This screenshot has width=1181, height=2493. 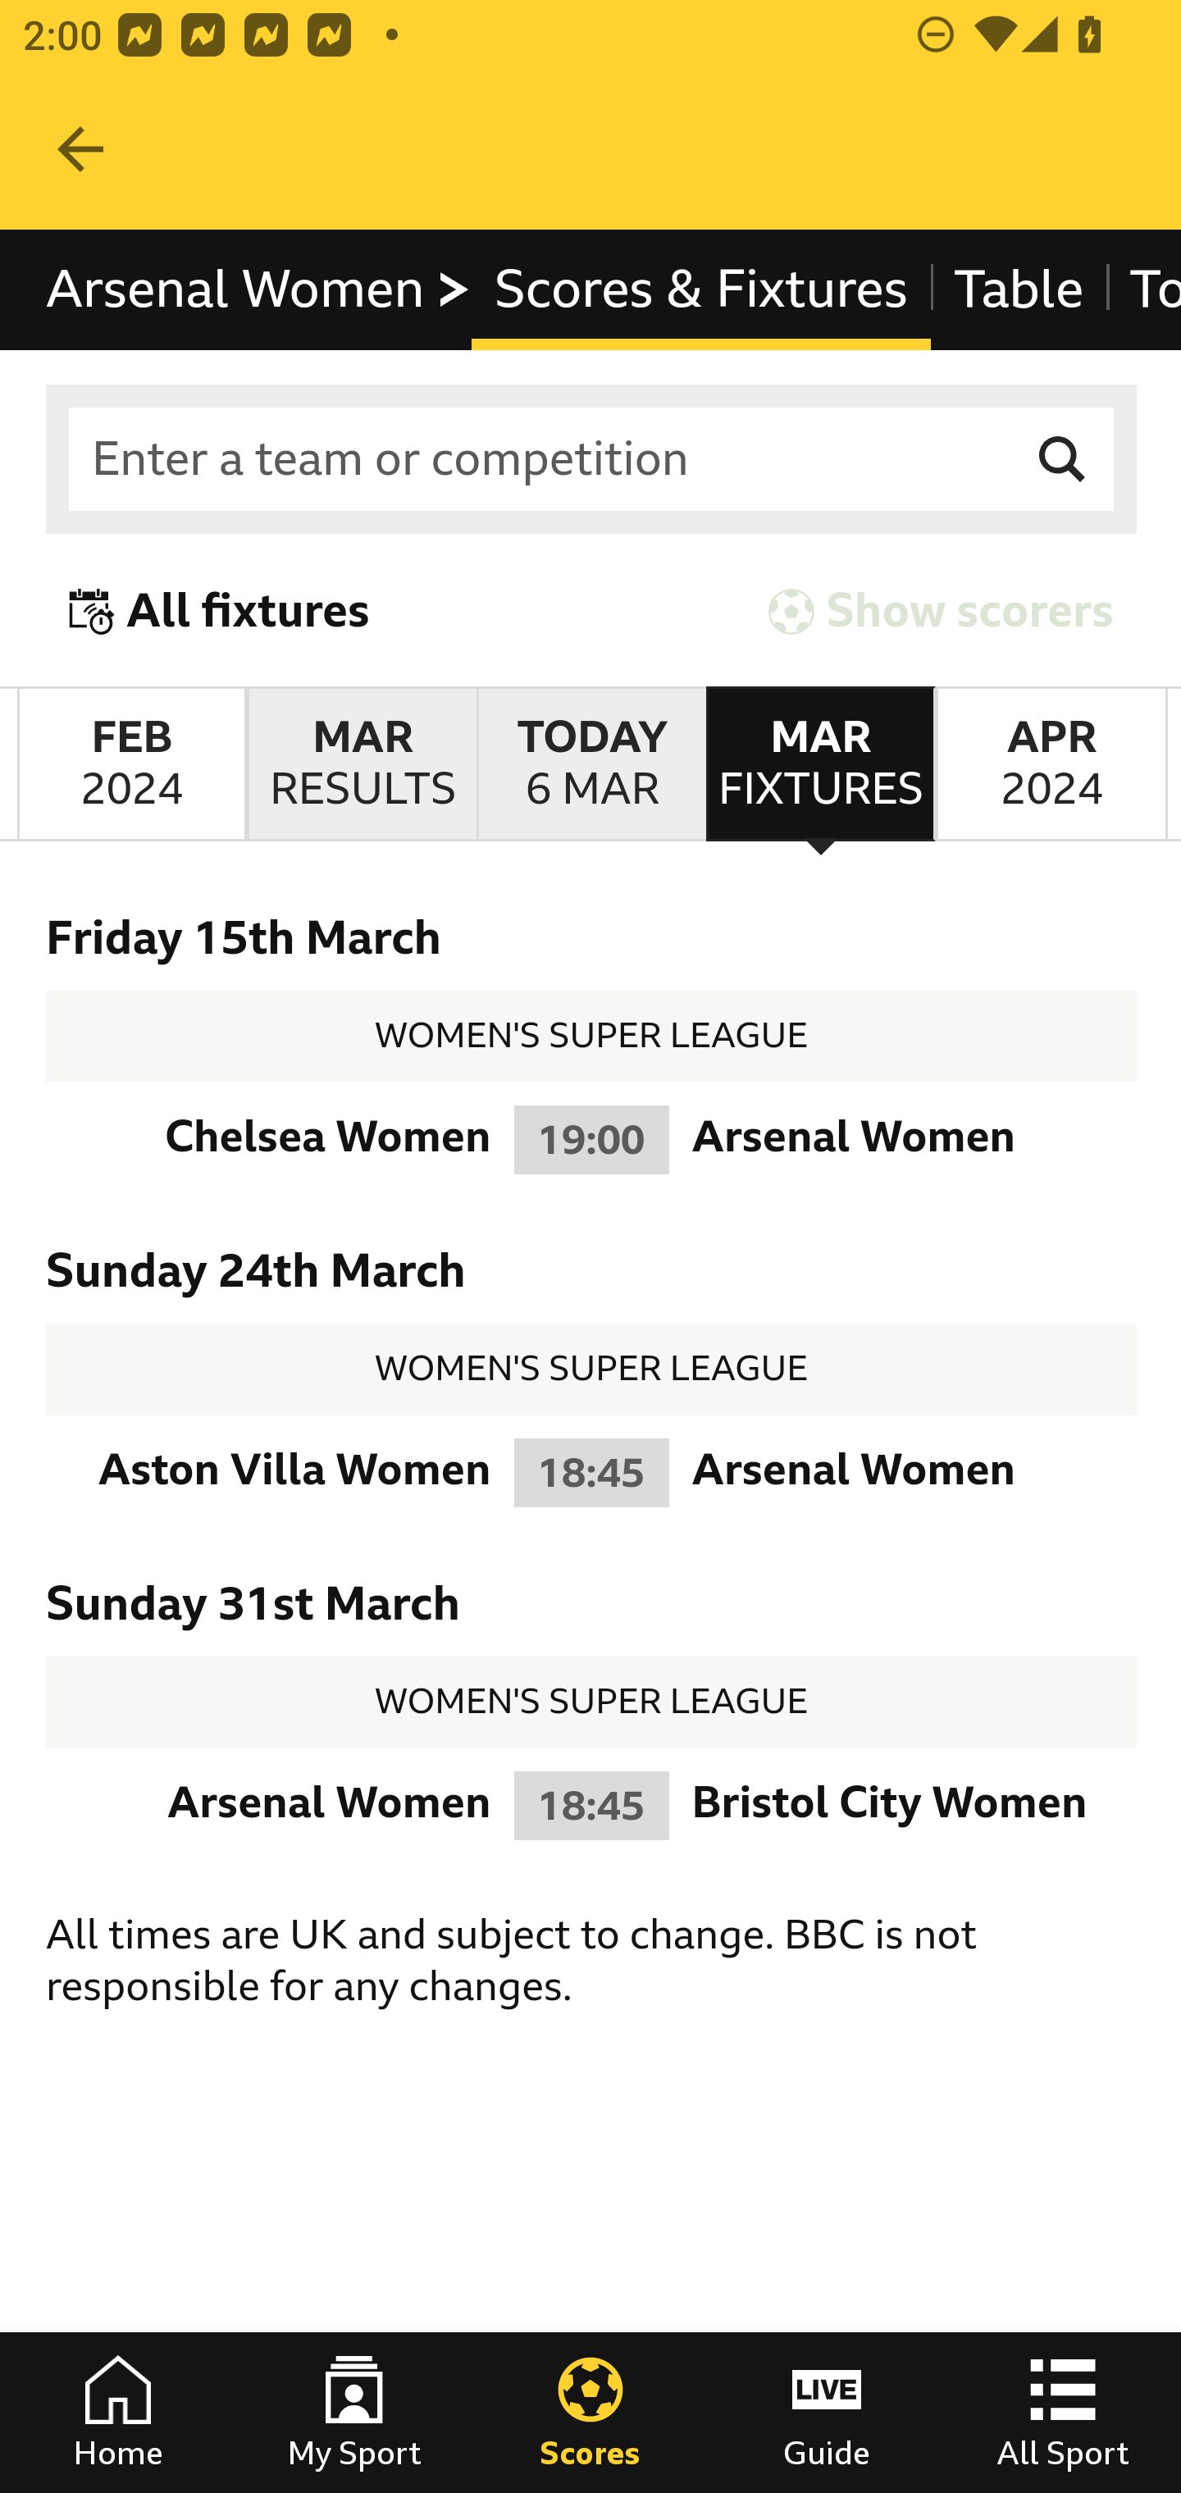 I want to click on All fixtures, so click(x=220, y=610).